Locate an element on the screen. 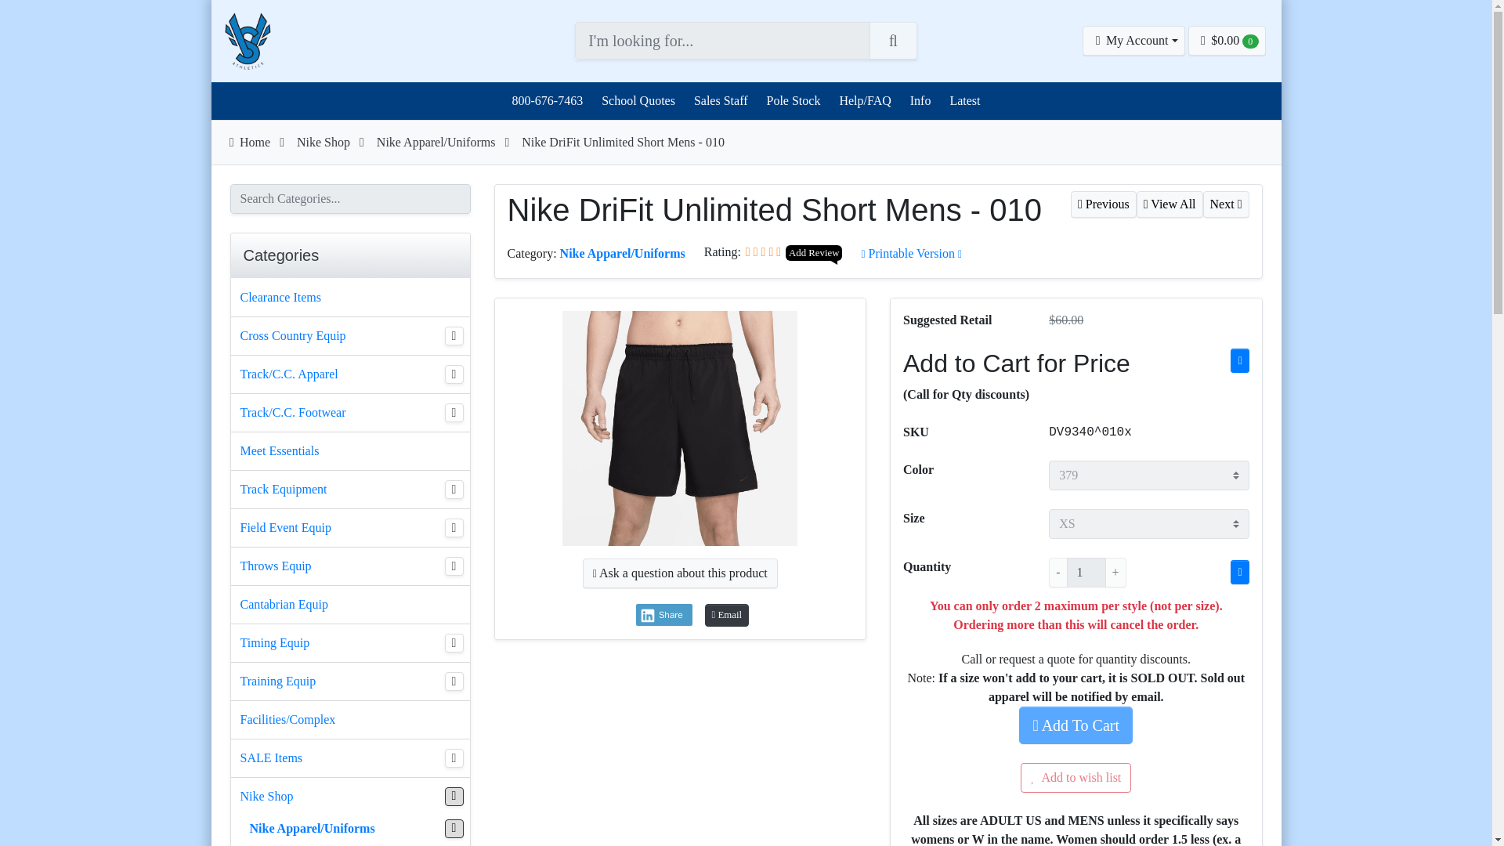  My Account is located at coordinates (1133, 41).